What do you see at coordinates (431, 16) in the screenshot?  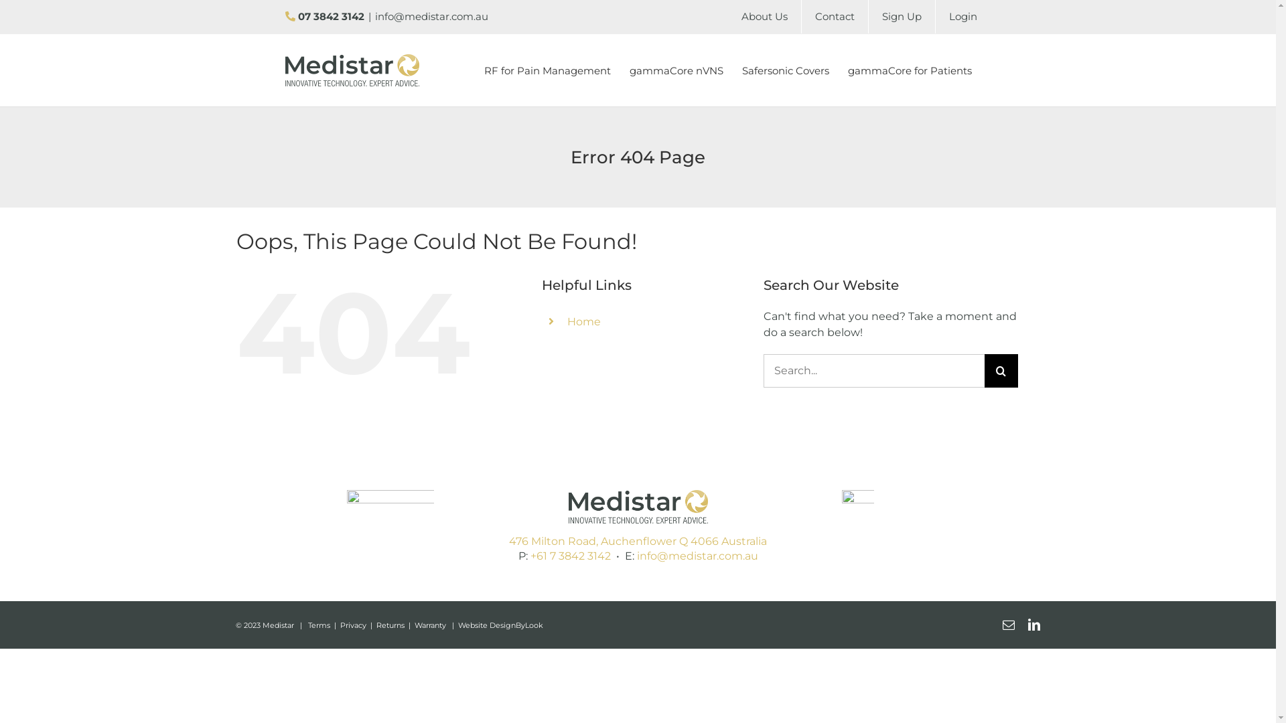 I see `info@medistar.com.au` at bounding box center [431, 16].